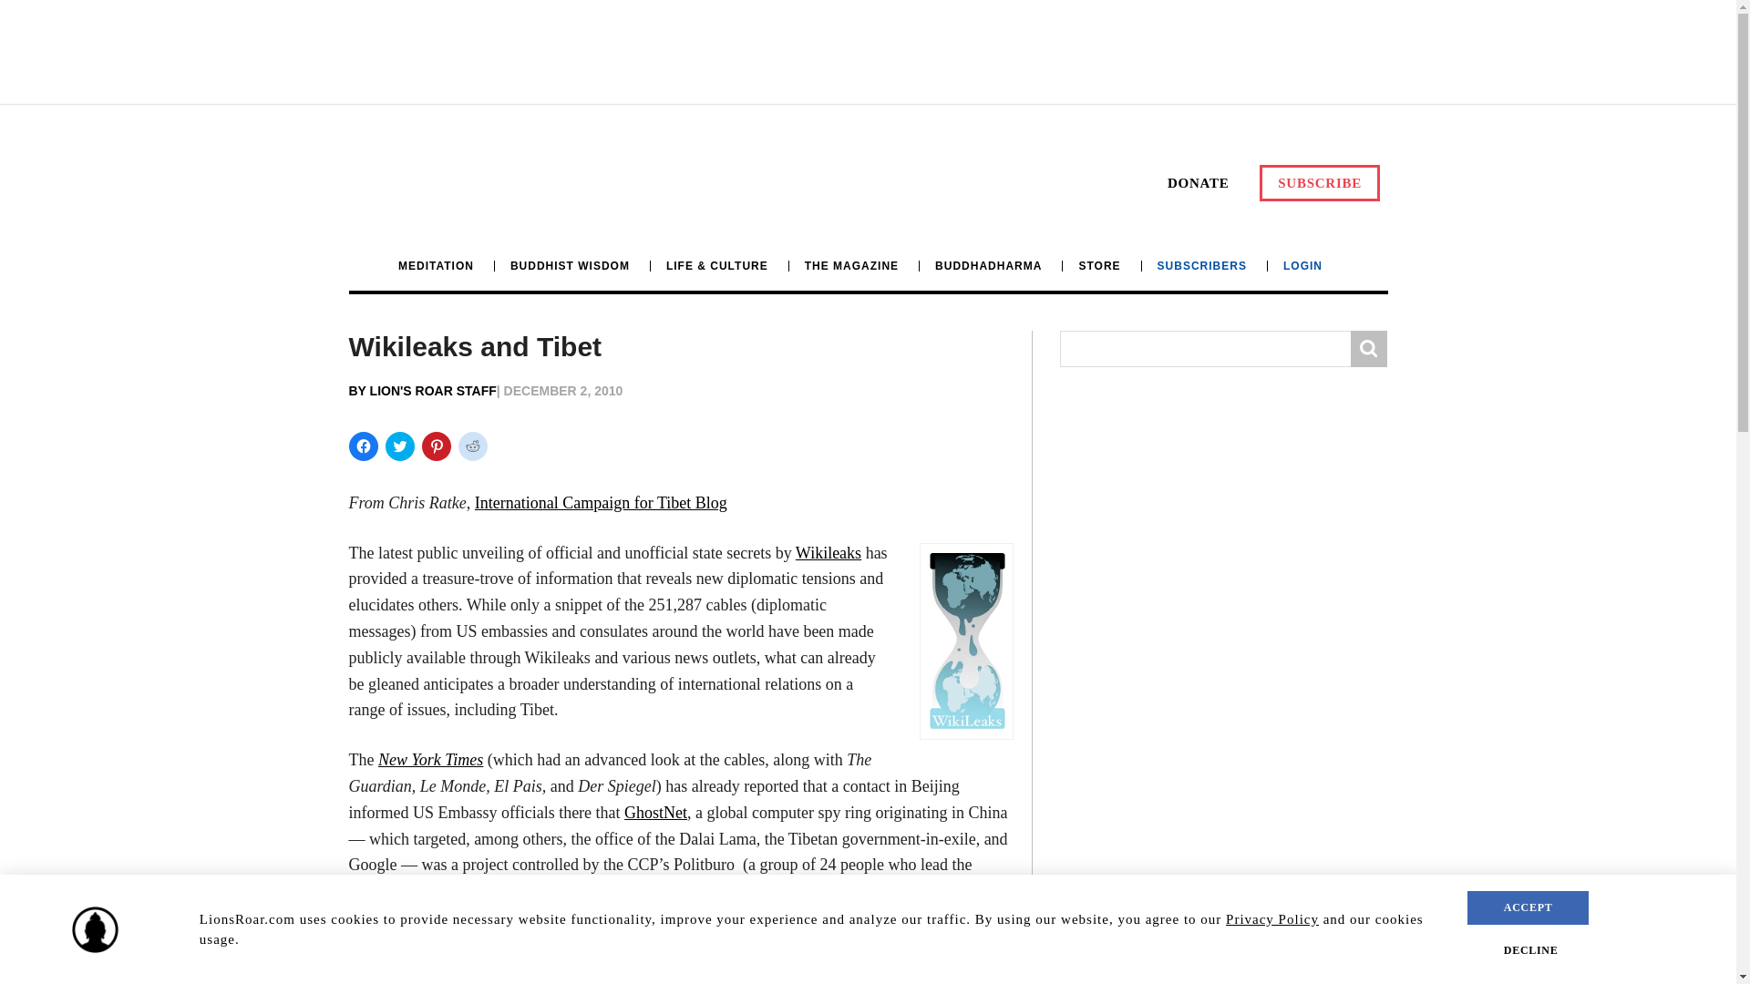  What do you see at coordinates (569, 266) in the screenshot?
I see `BUDDHIST WISDOM` at bounding box center [569, 266].